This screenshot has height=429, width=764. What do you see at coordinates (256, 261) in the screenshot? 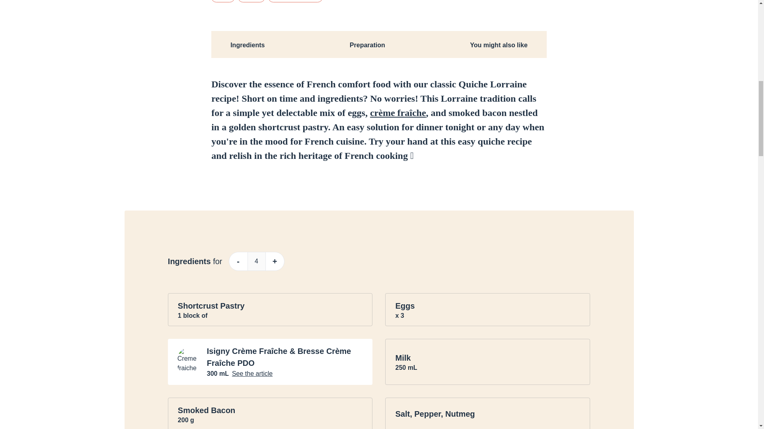
I see `4` at bounding box center [256, 261].